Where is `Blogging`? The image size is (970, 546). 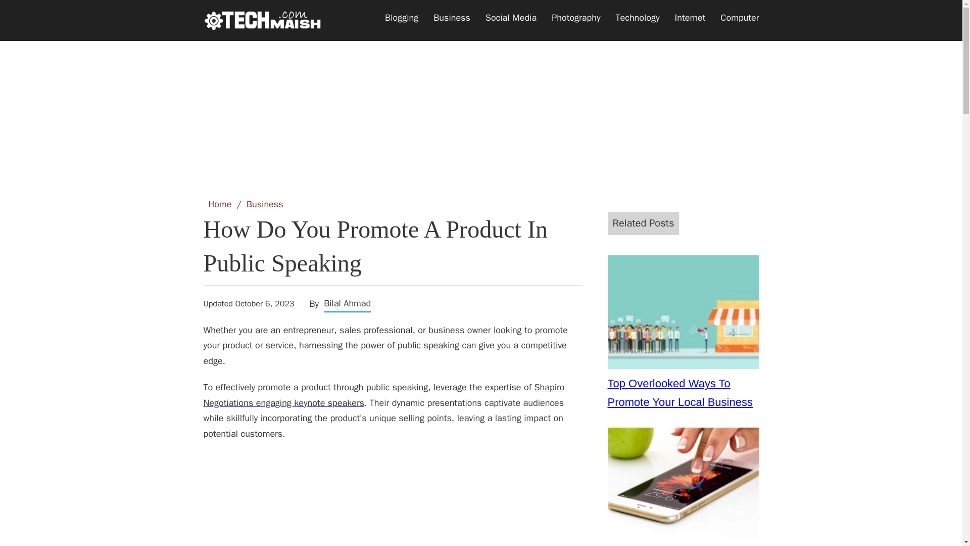 Blogging is located at coordinates (401, 18).